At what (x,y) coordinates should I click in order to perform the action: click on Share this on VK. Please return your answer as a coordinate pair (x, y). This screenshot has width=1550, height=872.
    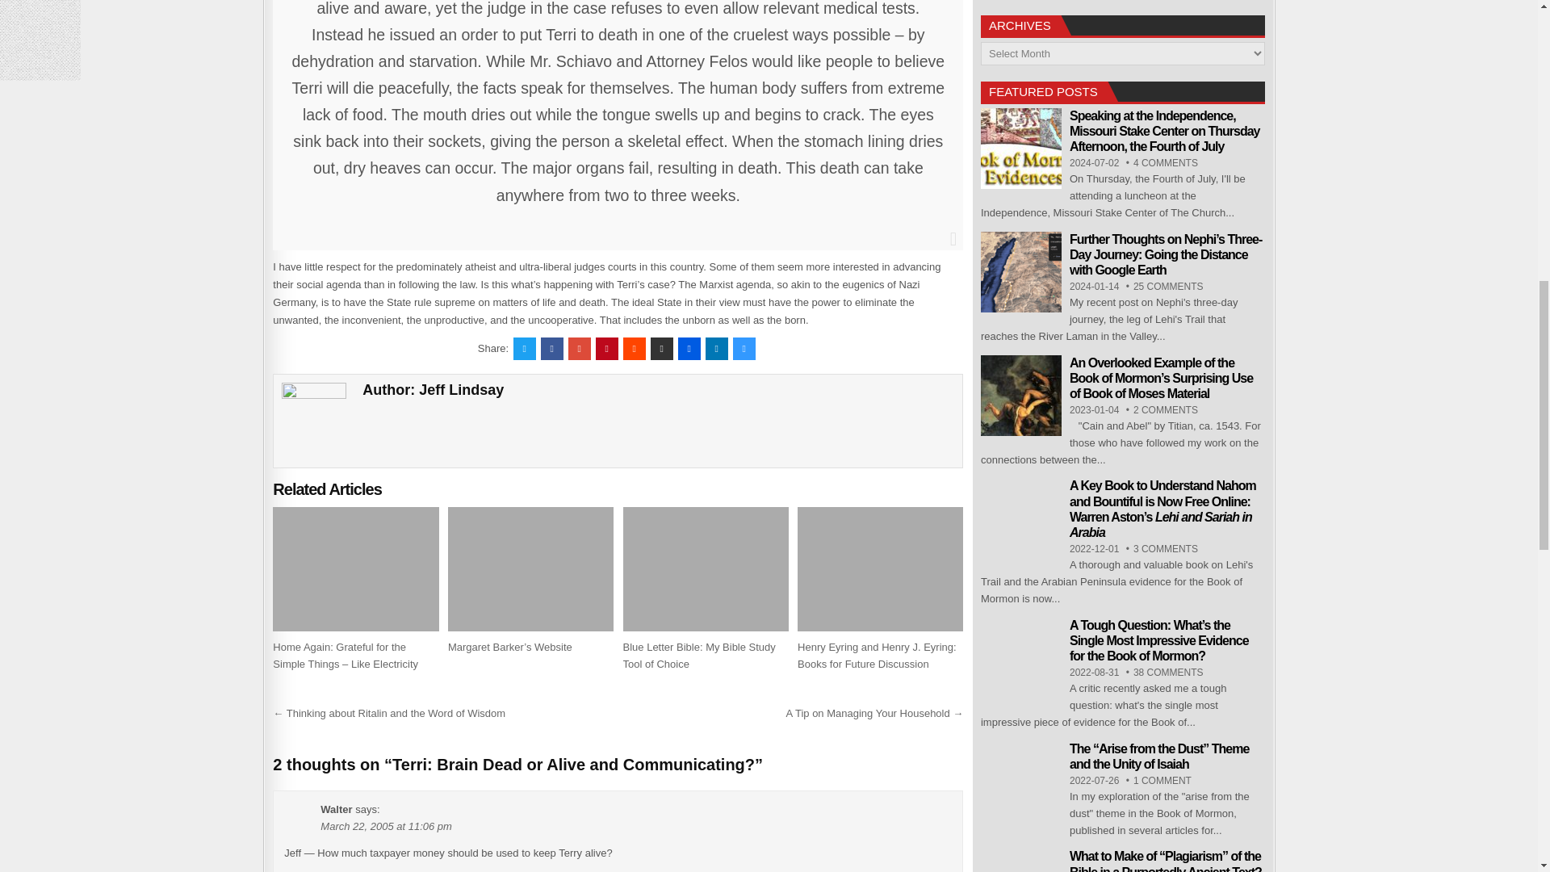
    Looking at the image, I should click on (662, 349).